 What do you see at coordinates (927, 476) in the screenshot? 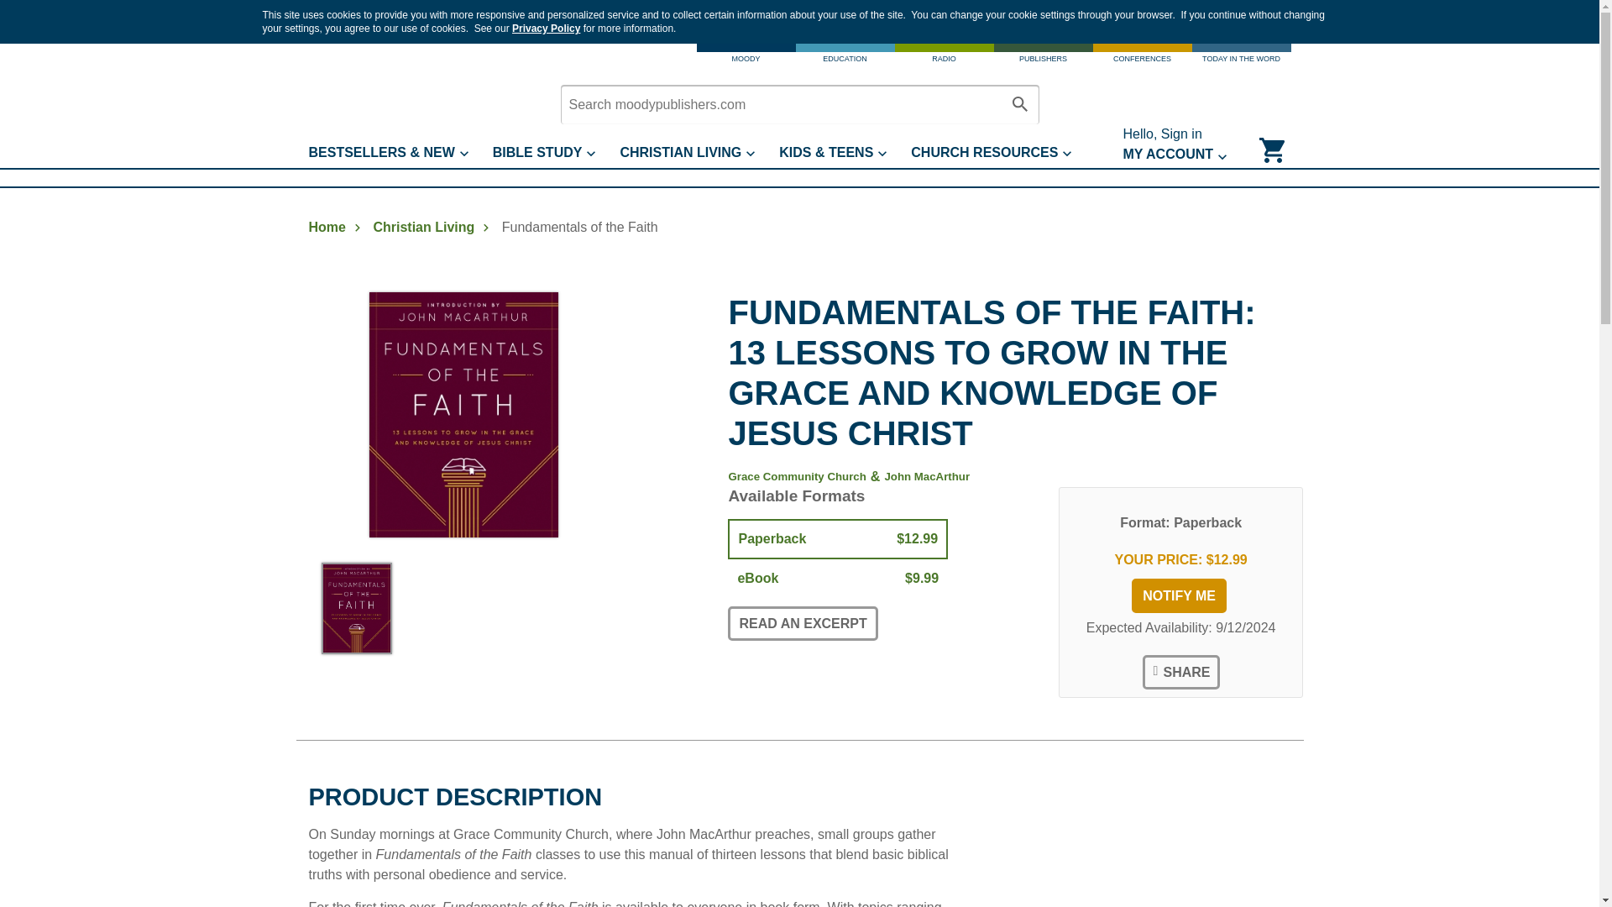
I see `John MacArthur` at bounding box center [927, 476].